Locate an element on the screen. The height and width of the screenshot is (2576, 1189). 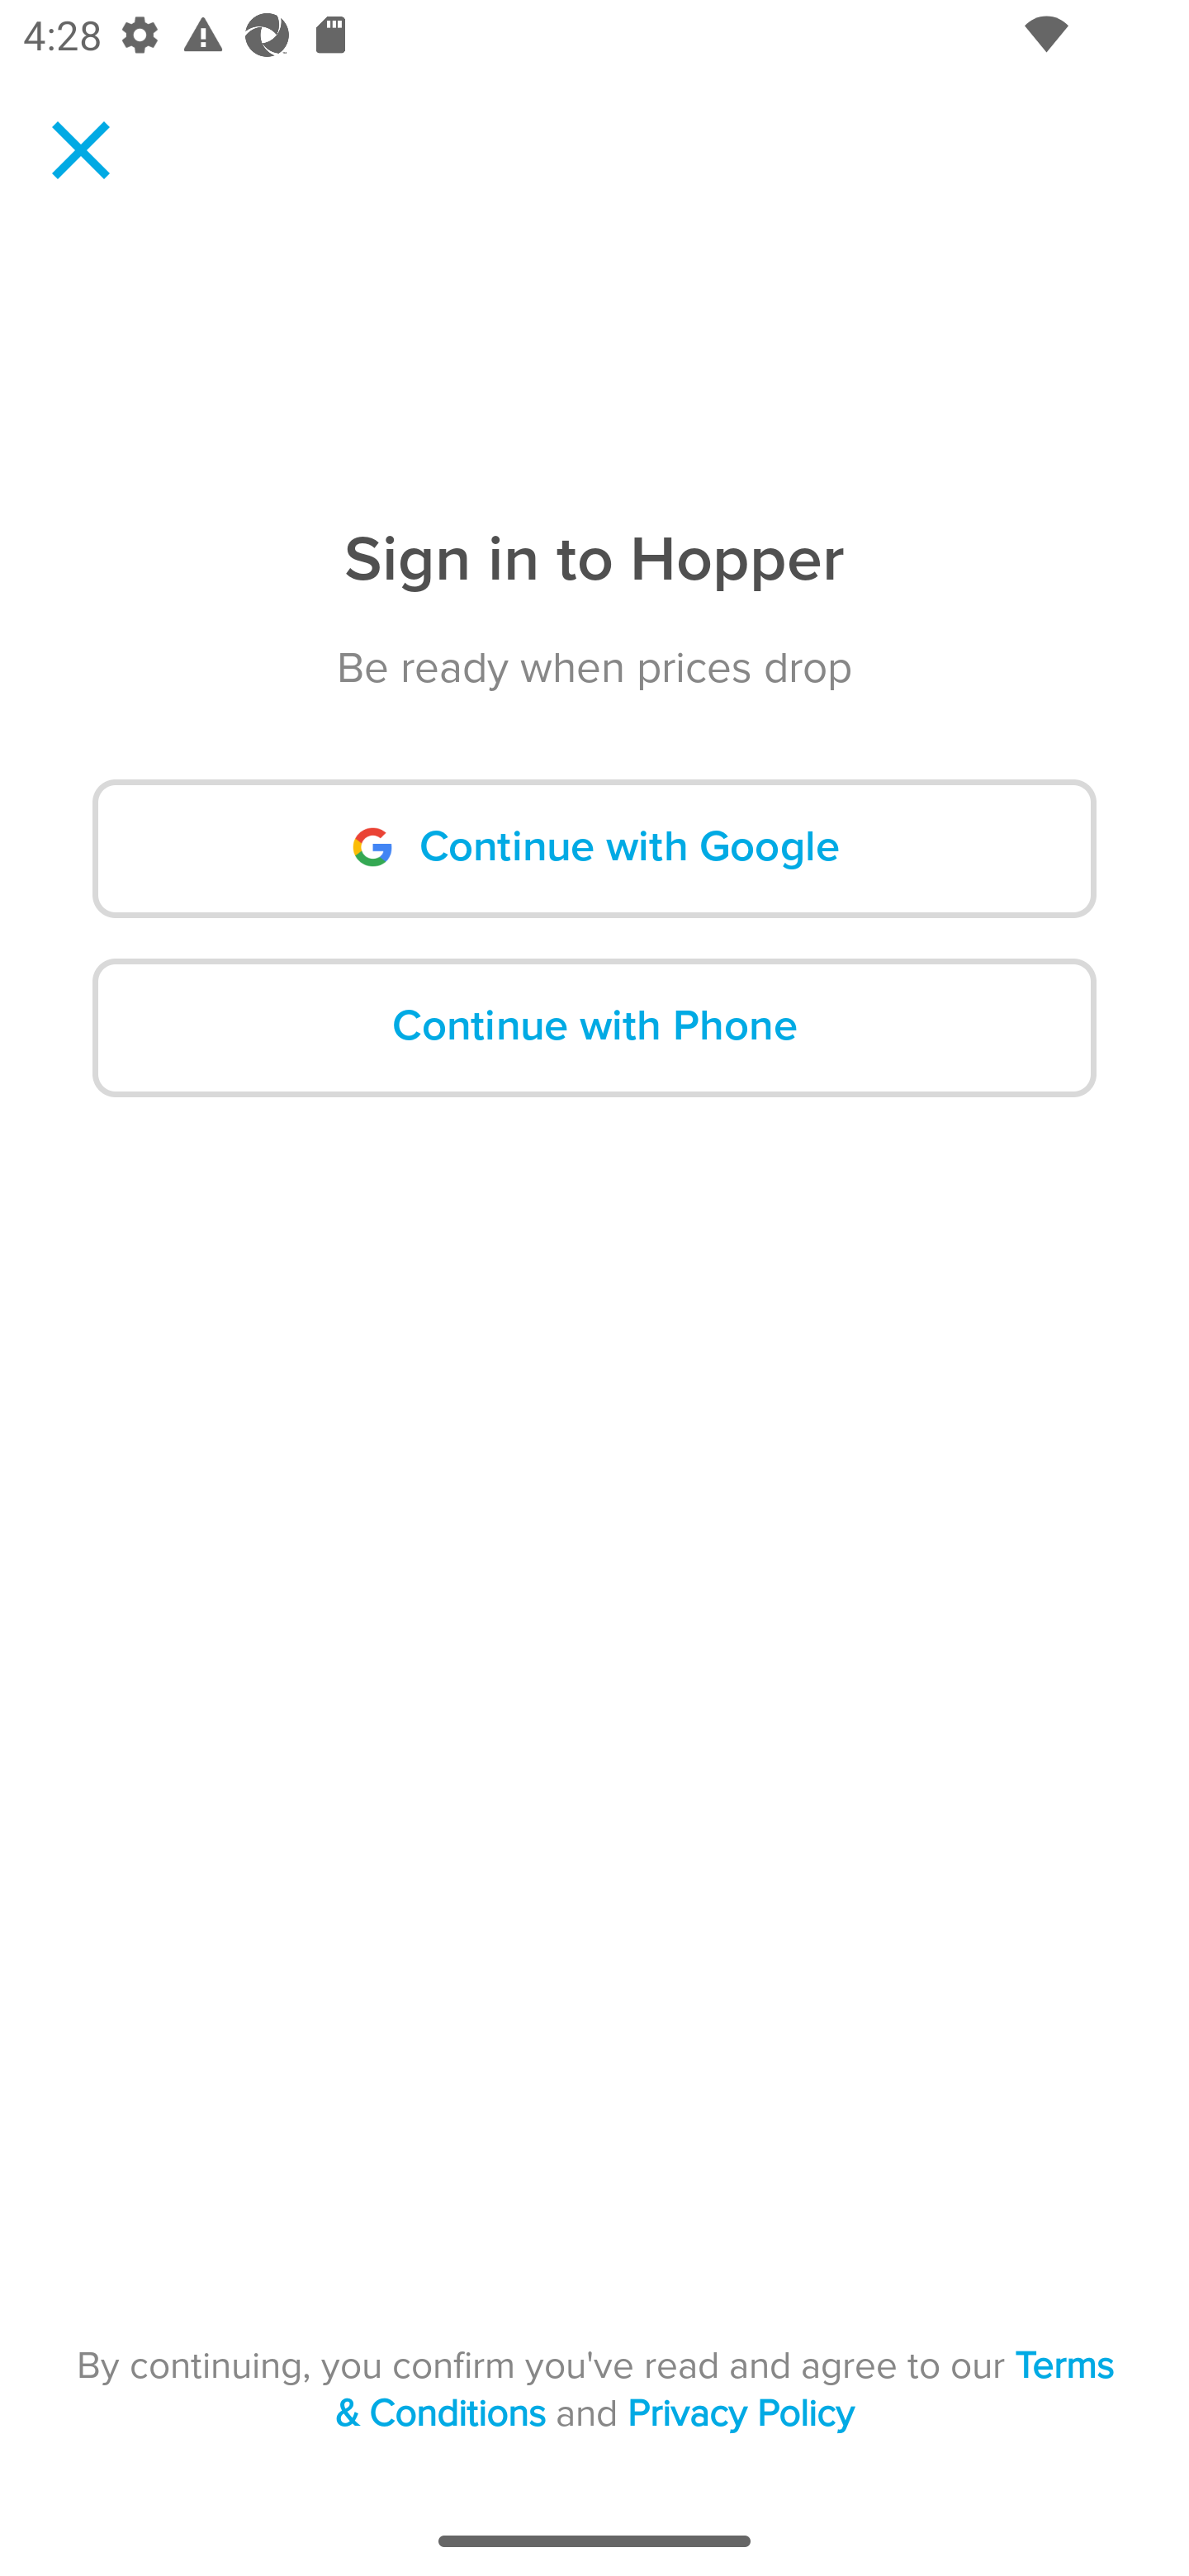
‍ Continue with Google is located at coordinates (594, 849).